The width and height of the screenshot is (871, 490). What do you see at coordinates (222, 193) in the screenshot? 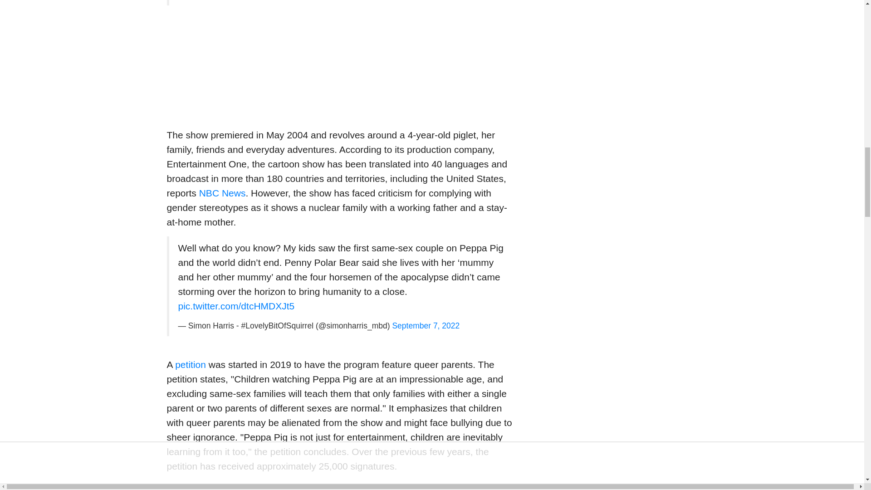
I see `NBC News` at bounding box center [222, 193].